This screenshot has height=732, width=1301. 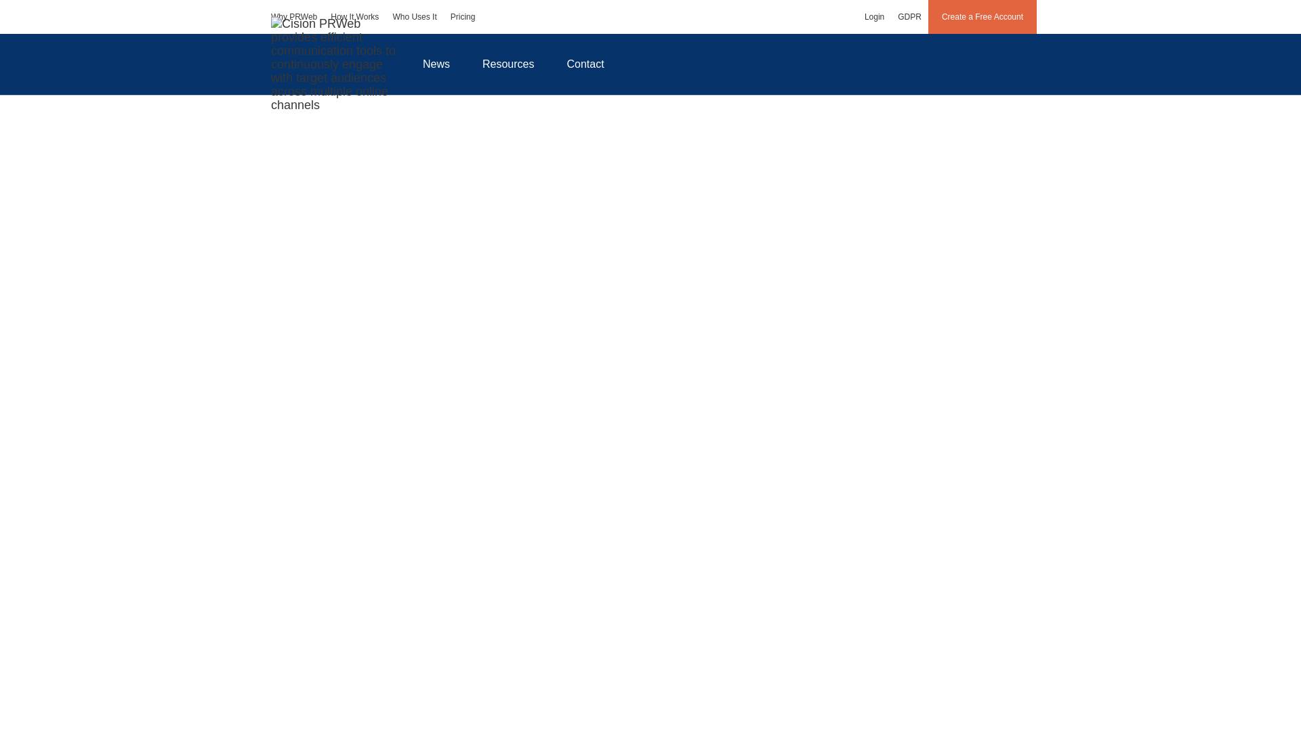 What do you see at coordinates (585, 64) in the screenshot?
I see `Contact` at bounding box center [585, 64].